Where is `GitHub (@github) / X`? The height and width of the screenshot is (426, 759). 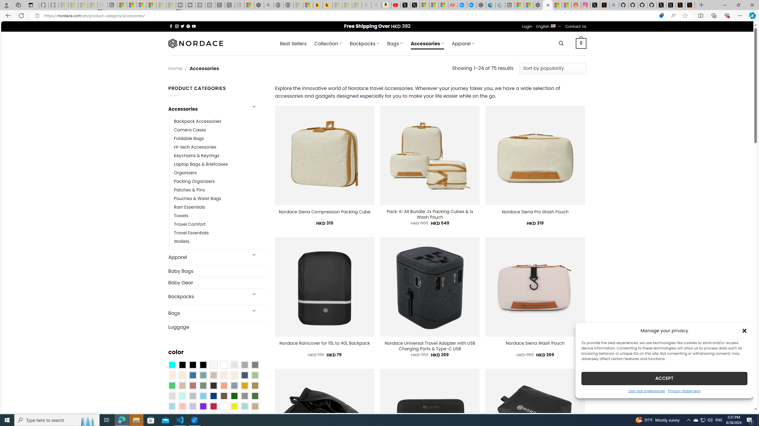 GitHub (@github) / X is located at coordinates (671, 5).